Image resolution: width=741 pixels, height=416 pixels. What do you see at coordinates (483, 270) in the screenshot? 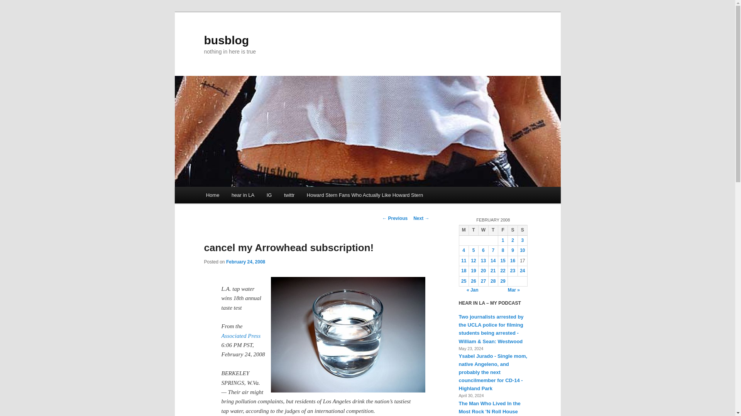
I see `20` at bounding box center [483, 270].